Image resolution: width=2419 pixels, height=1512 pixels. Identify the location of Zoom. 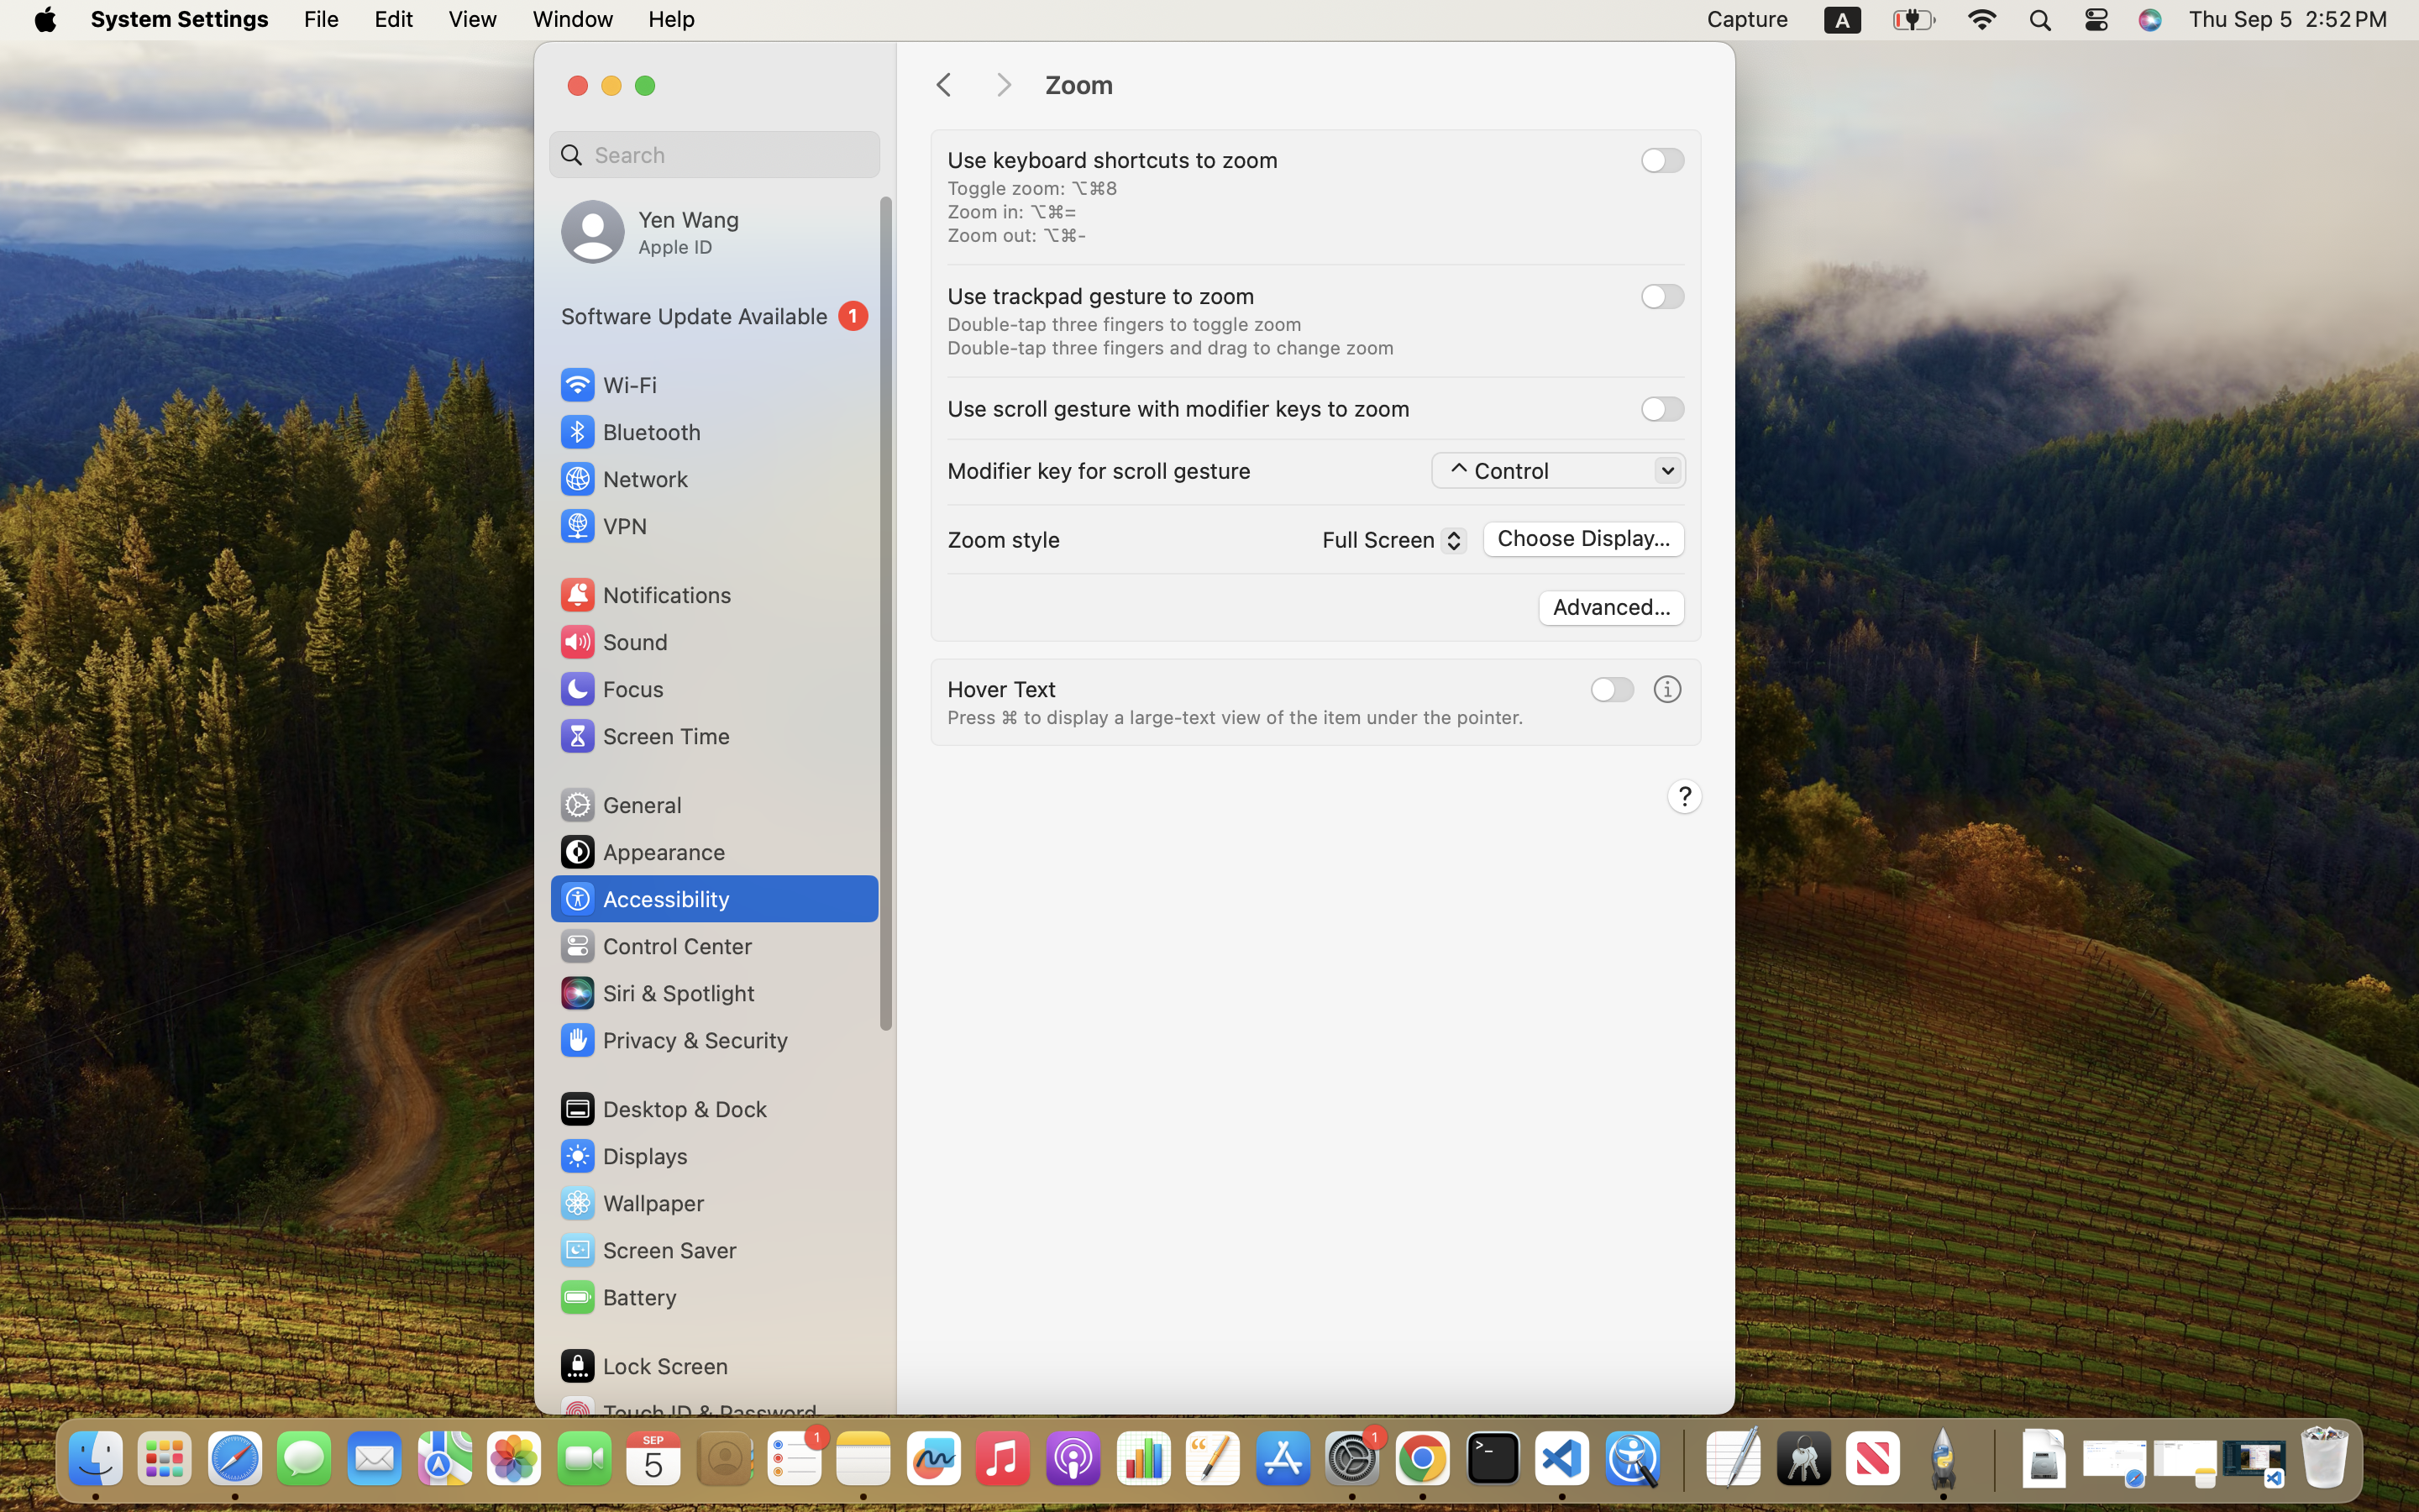
(1372, 86).